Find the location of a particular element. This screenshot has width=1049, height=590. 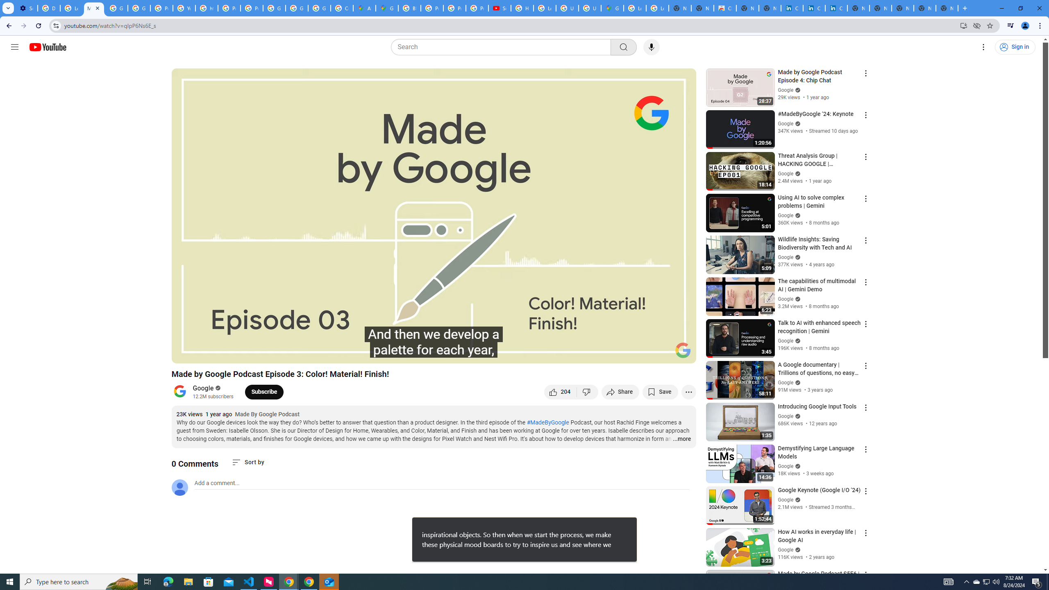

Google Account Help is located at coordinates (116, 8).